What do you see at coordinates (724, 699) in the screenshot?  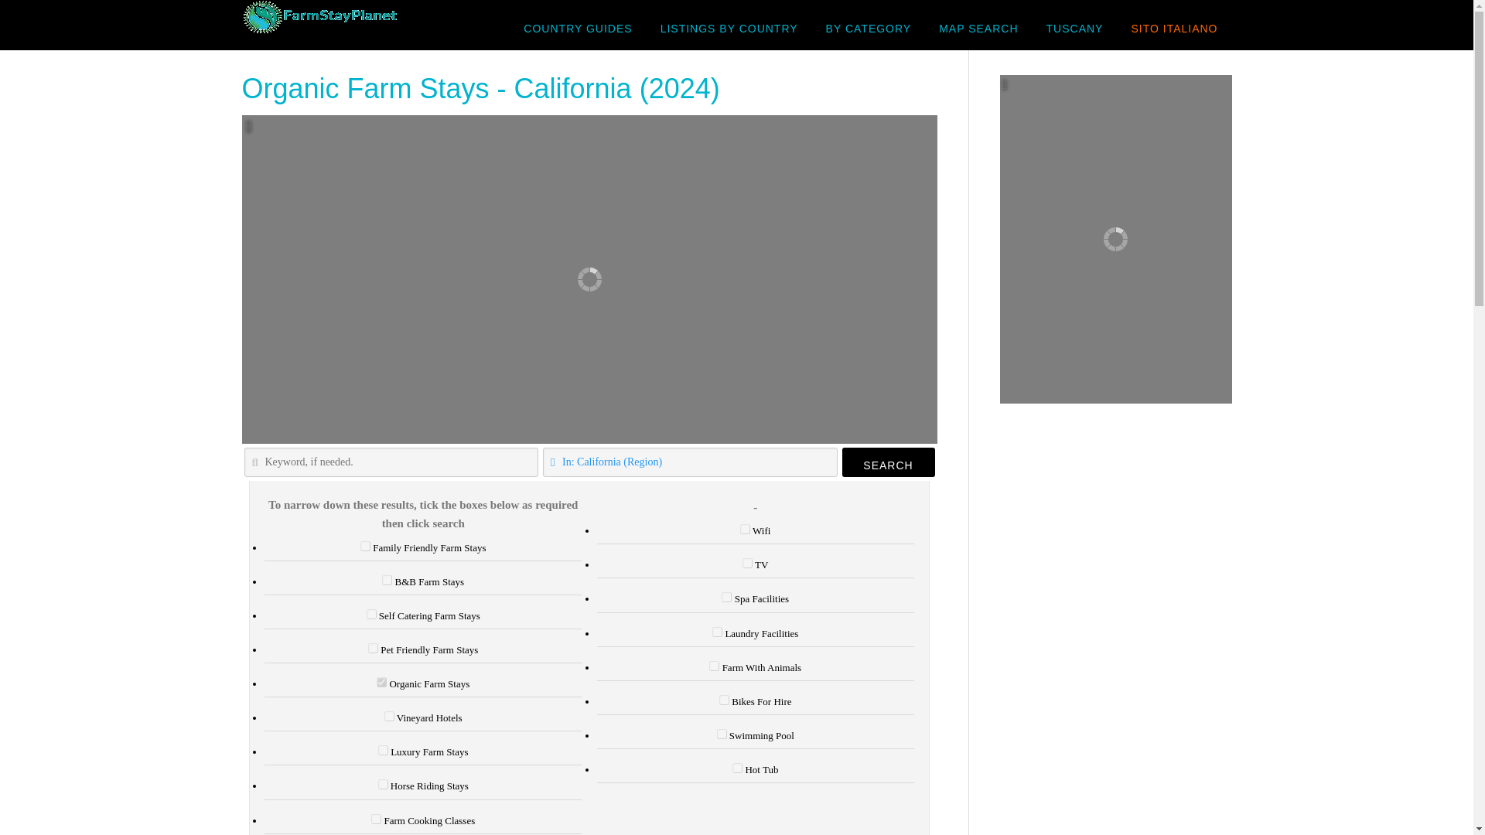 I see `Bikes For Hire` at bounding box center [724, 699].